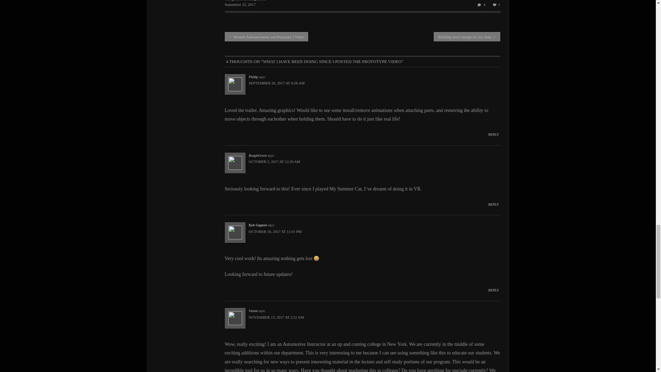 This screenshot has height=372, width=661. What do you see at coordinates (276, 317) in the screenshot?
I see `NOVEMBER 13, 2017 AT 2:52 AM` at bounding box center [276, 317].